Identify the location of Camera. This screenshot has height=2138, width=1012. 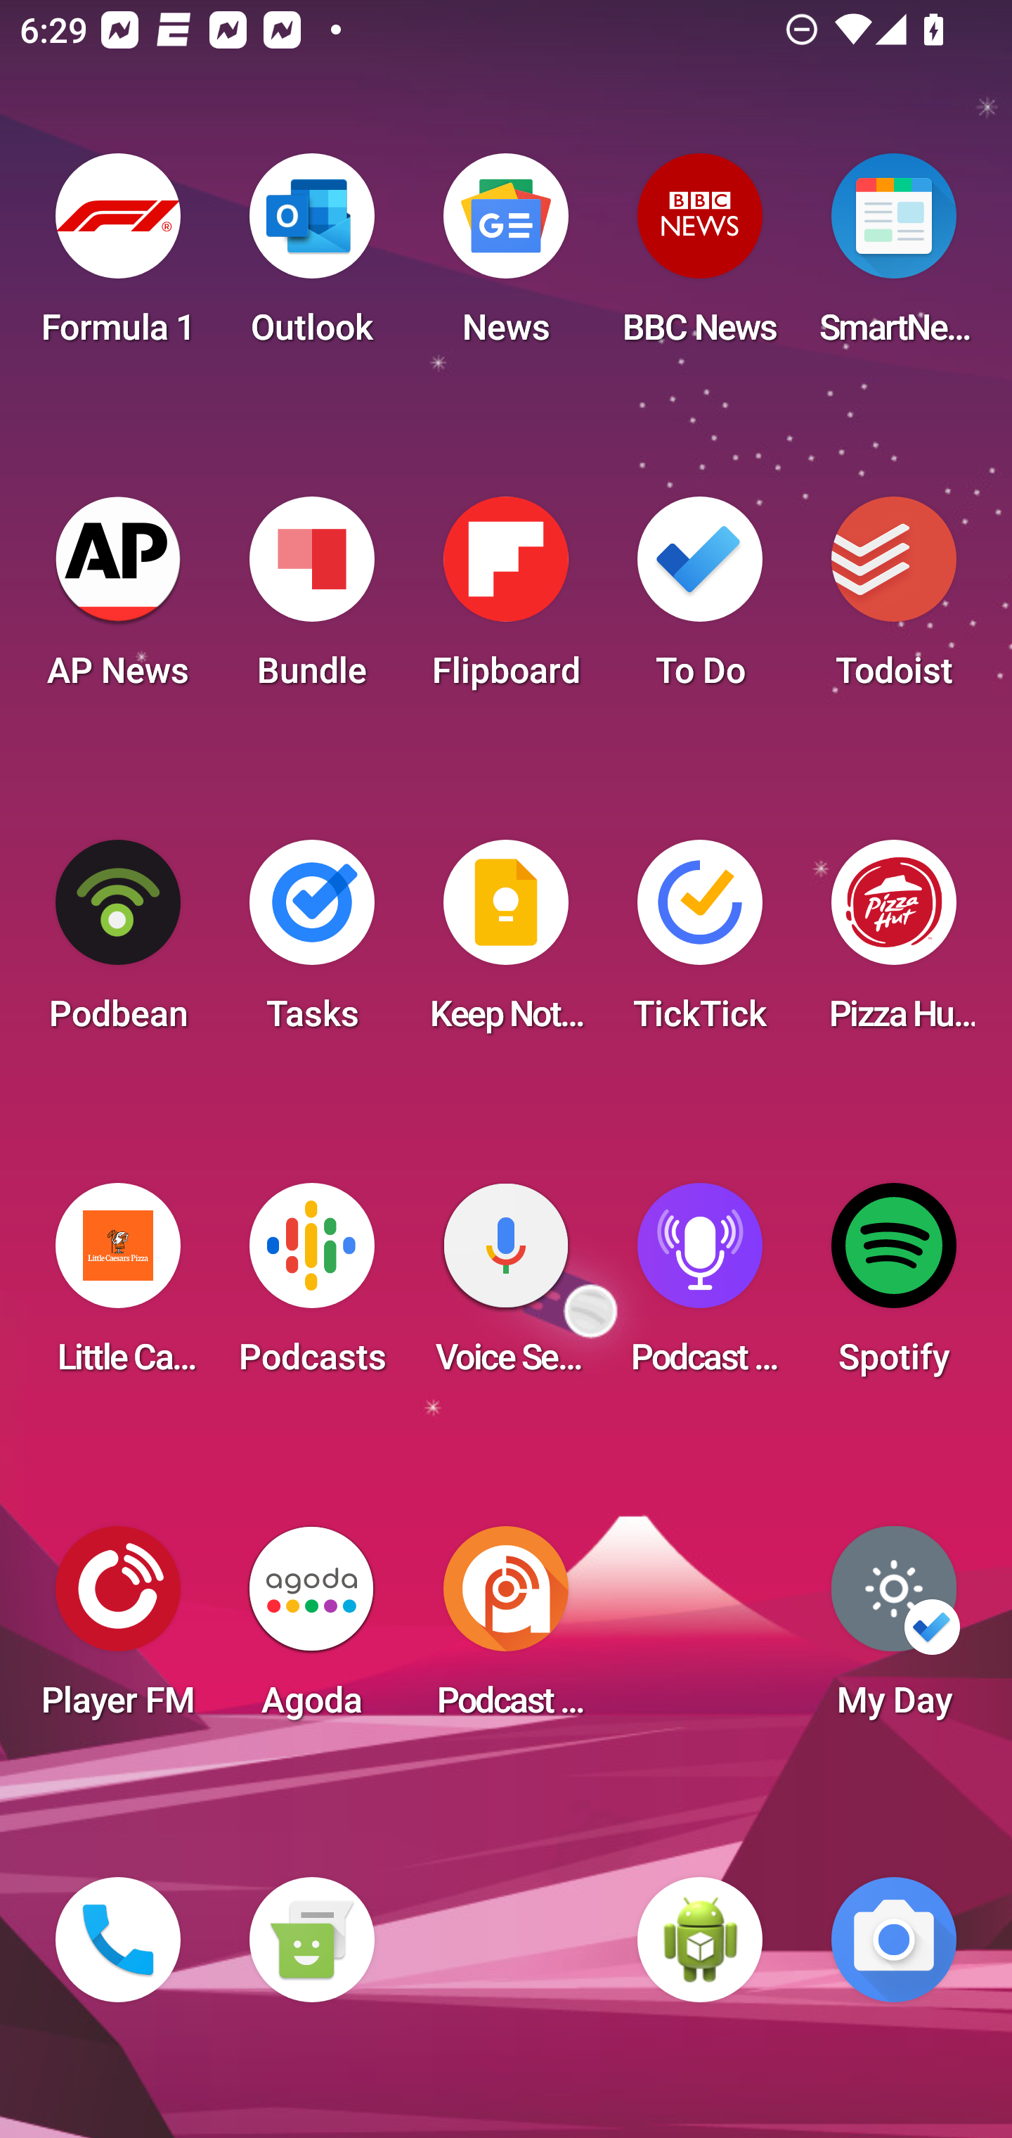
(894, 1940).